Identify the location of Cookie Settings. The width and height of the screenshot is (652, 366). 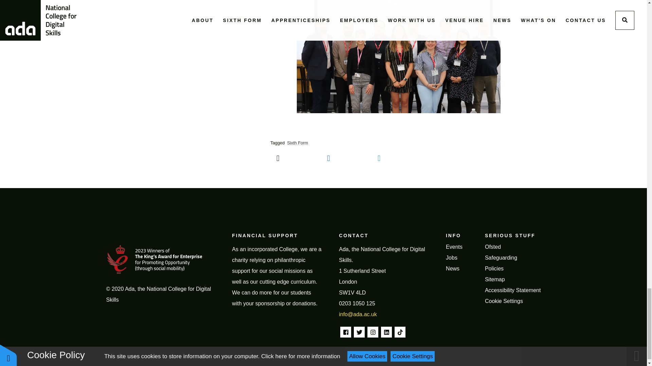
(504, 301).